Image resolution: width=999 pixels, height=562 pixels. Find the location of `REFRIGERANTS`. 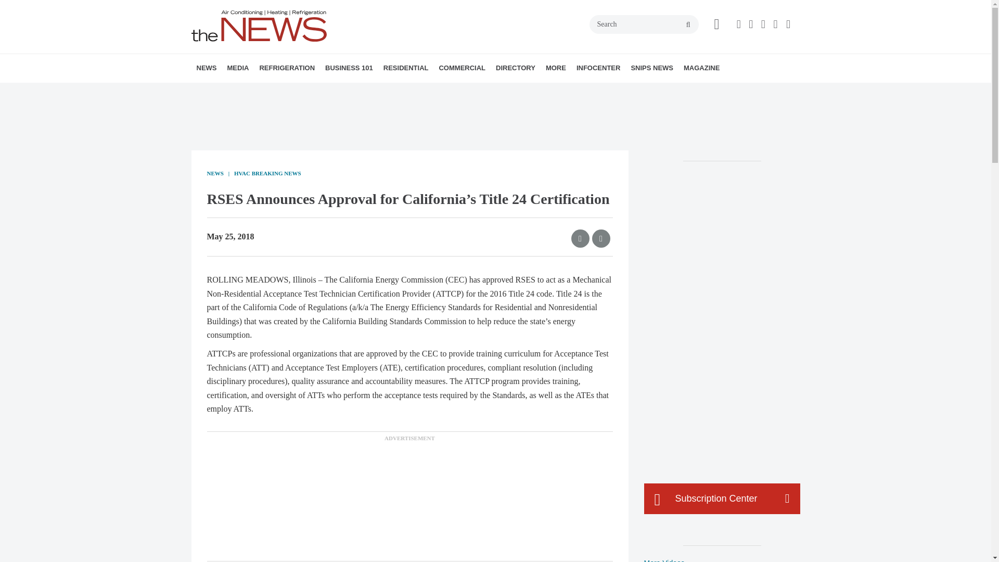

REFRIGERANTS is located at coordinates (318, 91).